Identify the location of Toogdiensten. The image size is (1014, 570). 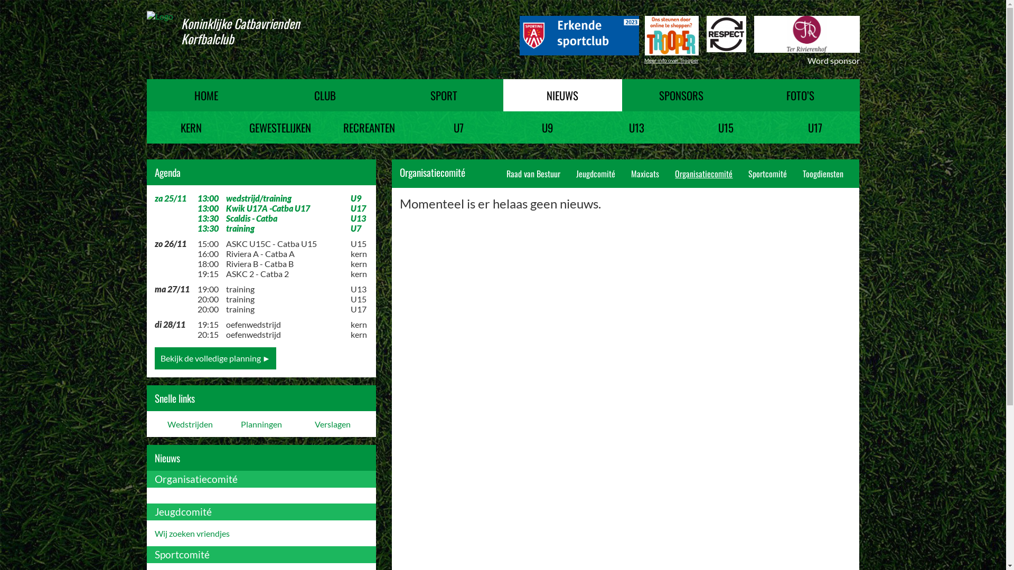
(823, 174).